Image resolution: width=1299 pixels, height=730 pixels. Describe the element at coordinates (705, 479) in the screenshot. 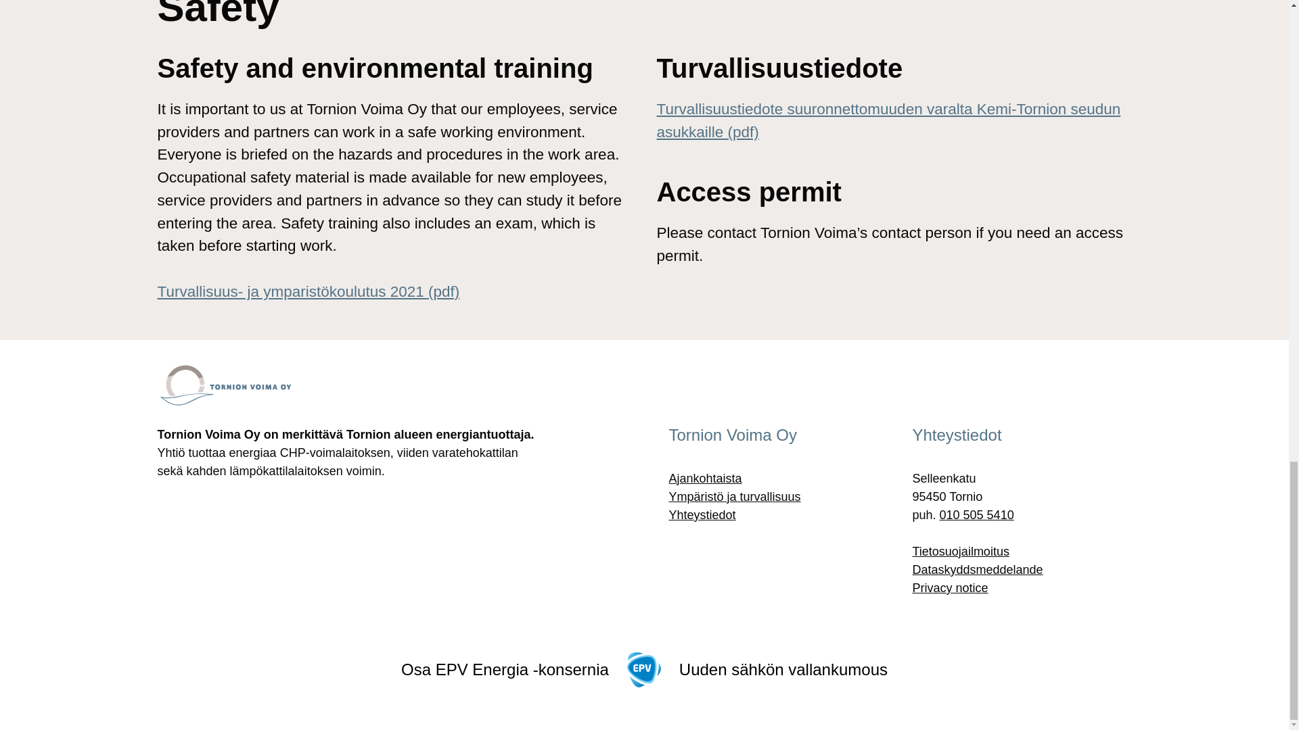

I see `Ajankohtaista` at that location.